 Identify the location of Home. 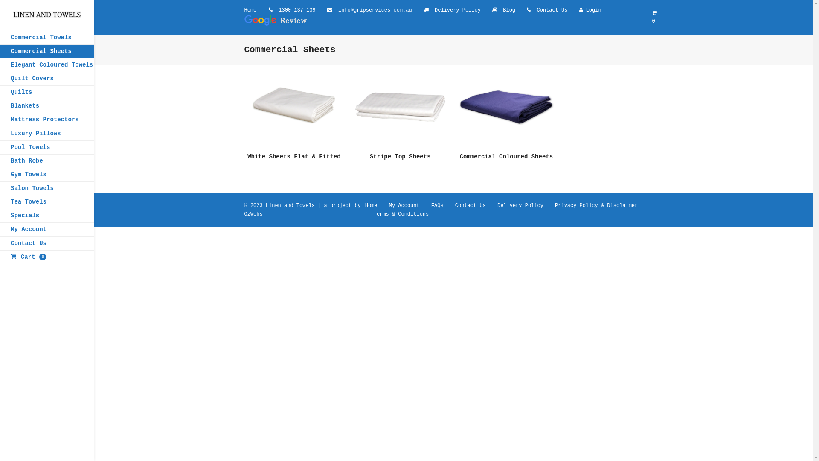
(250, 10).